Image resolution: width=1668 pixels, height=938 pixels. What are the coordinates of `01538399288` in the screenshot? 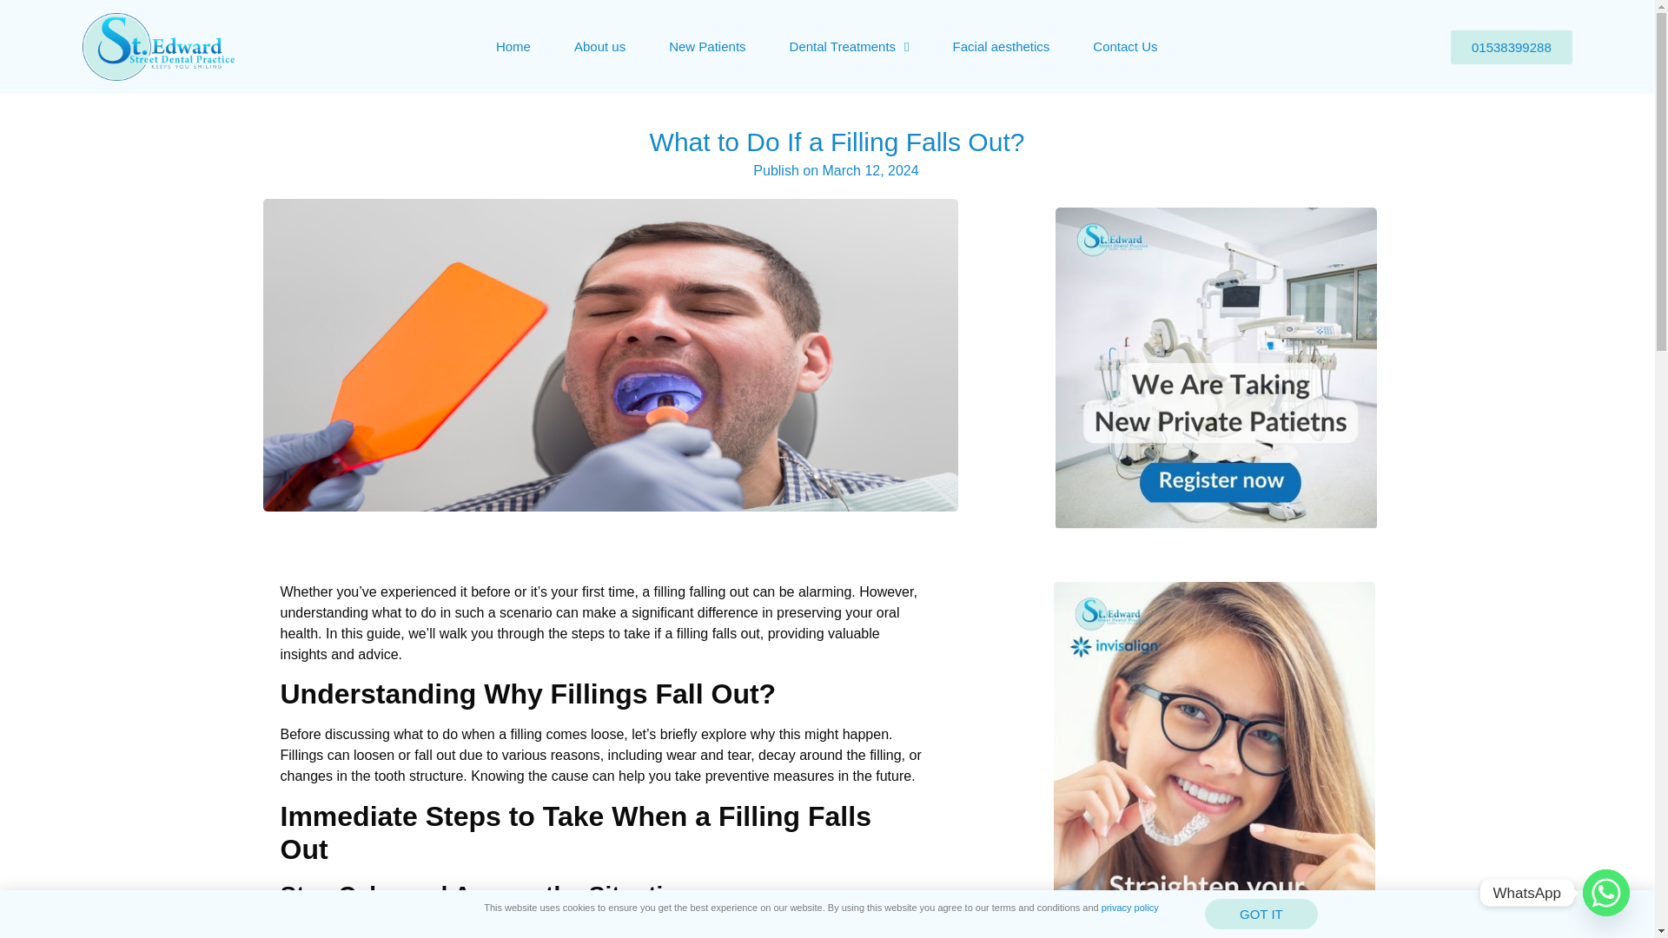 It's located at (1512, 46).